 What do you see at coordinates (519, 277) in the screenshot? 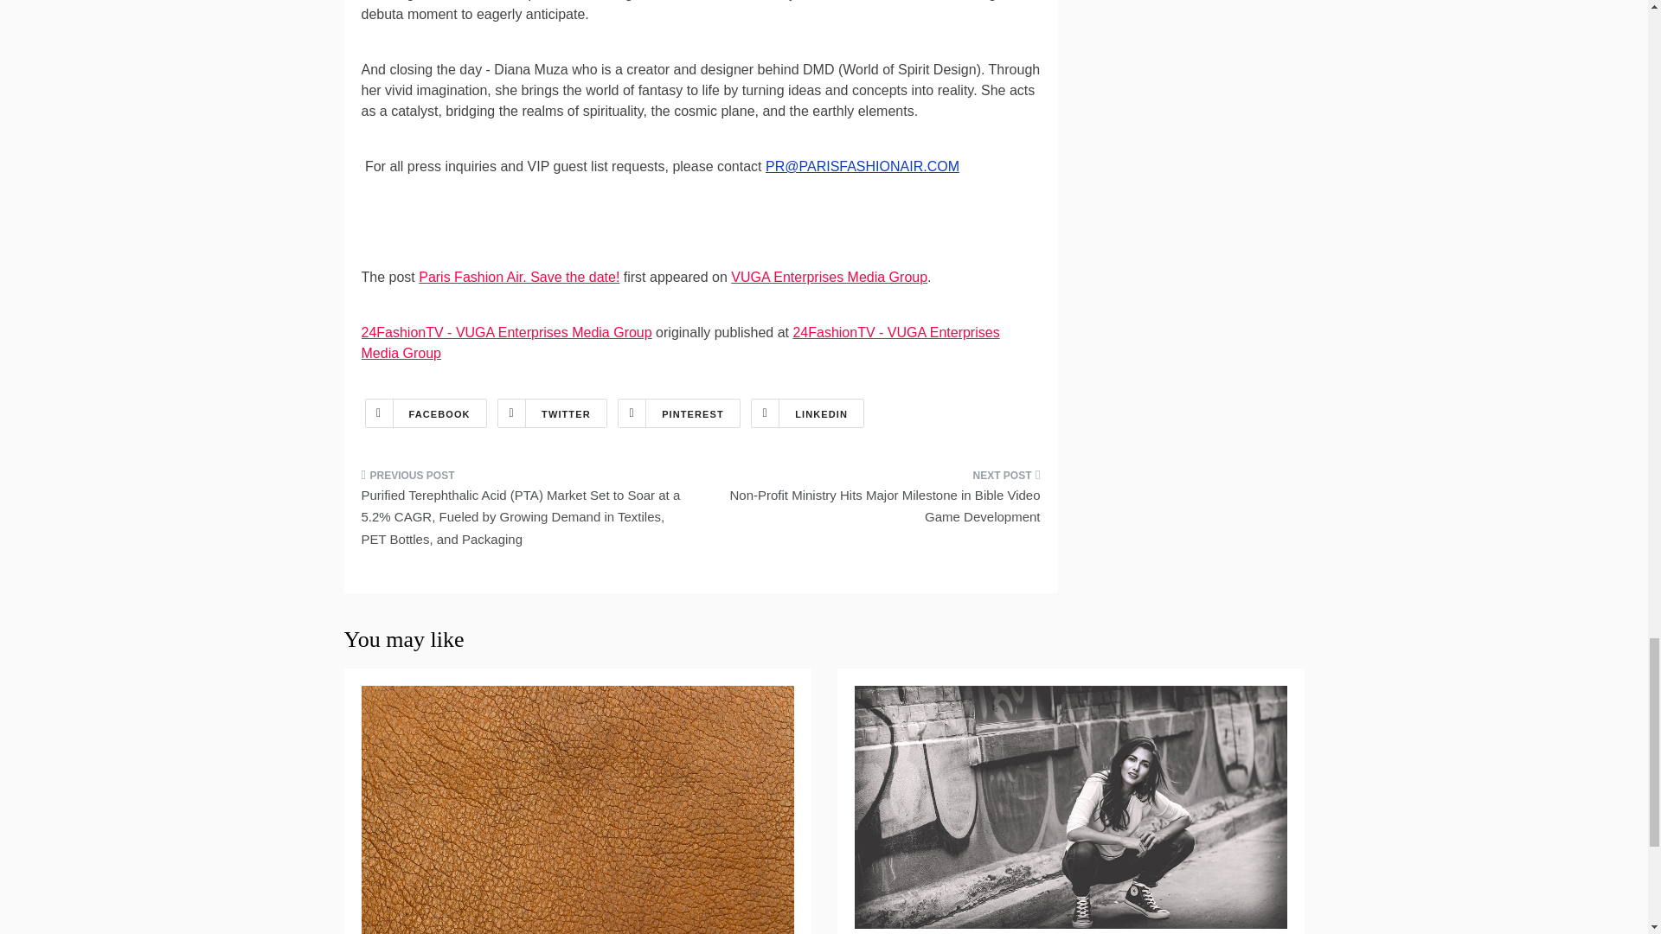
I see `Paris Fashion Air. Save the date!` at bounding box center [519, 277].